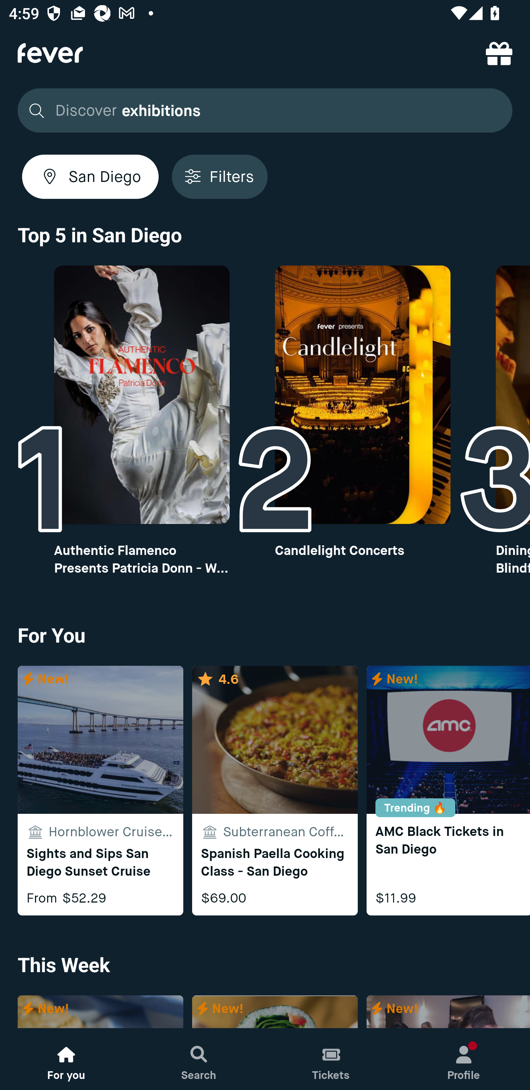 The height and width of the screenshot is (1090, 530). Describe the element at coordinates (141, 395) in the screenshot. I see `Top10 image` at that location.